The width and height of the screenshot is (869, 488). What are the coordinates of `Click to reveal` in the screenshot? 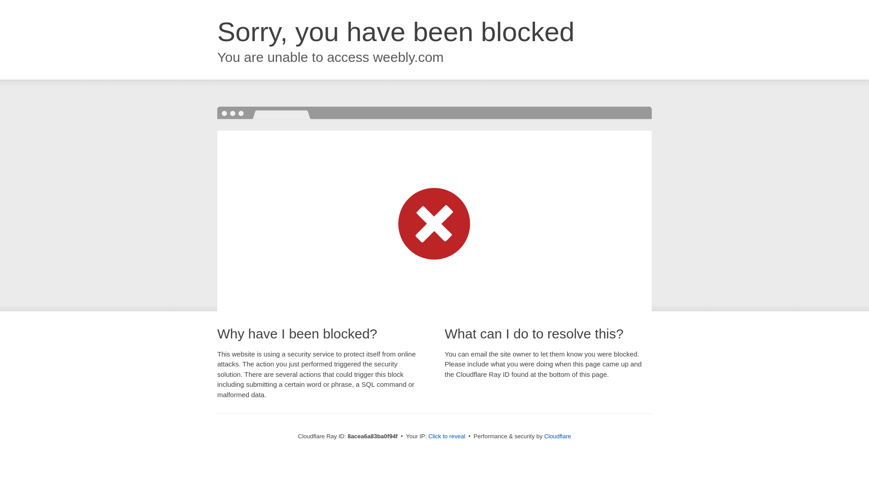 It's located at (446, 436).